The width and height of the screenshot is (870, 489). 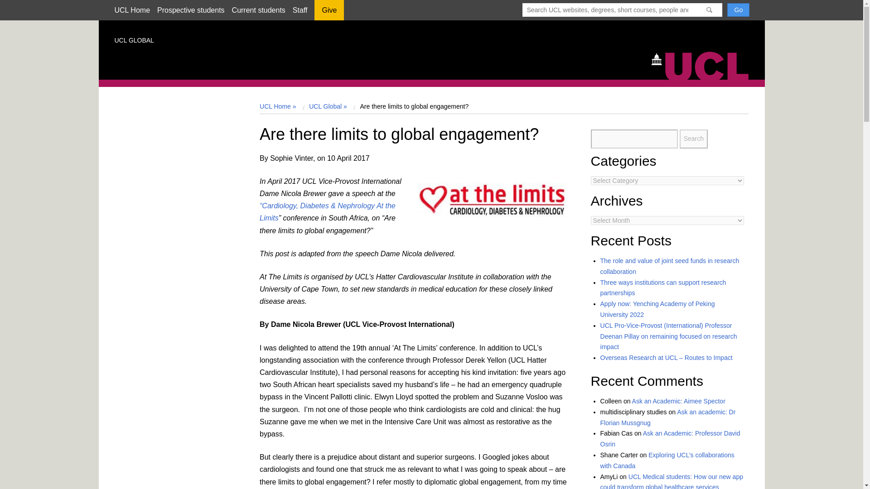 I want to click on Apply now: Yenching Academy of Peking University 2022, so click(x=657, y=309).